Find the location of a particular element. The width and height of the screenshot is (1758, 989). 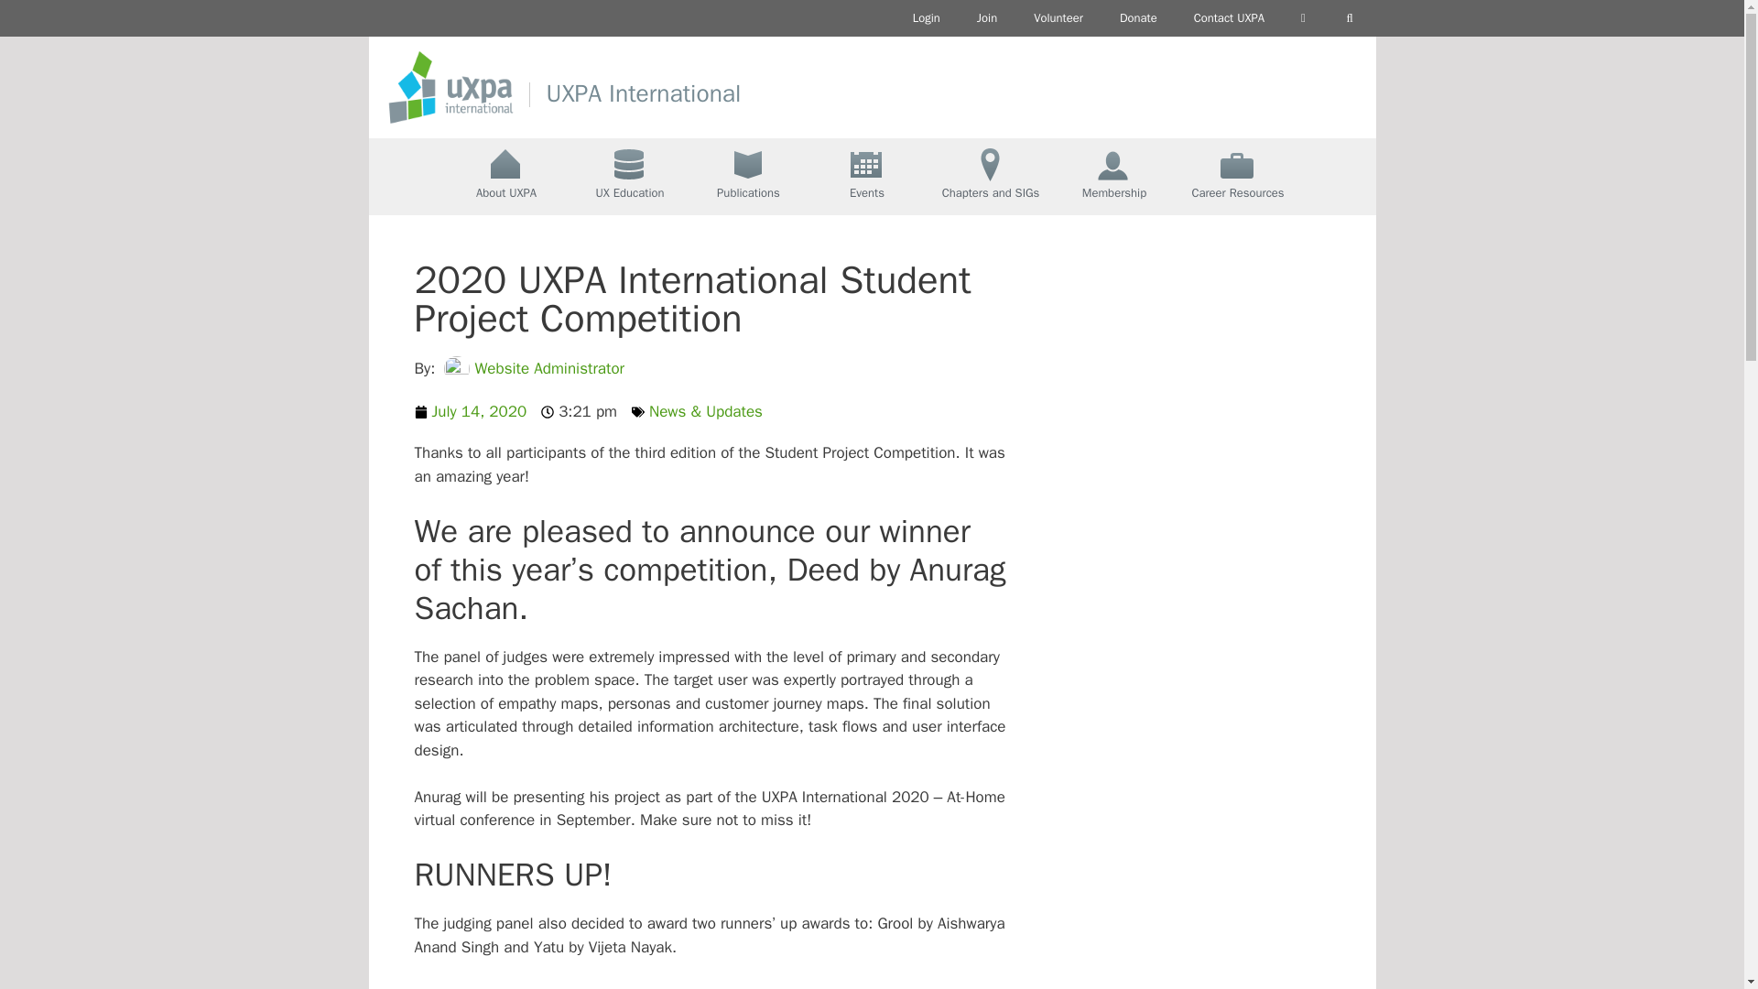

About UXPA is located at coordinates (505, 176).